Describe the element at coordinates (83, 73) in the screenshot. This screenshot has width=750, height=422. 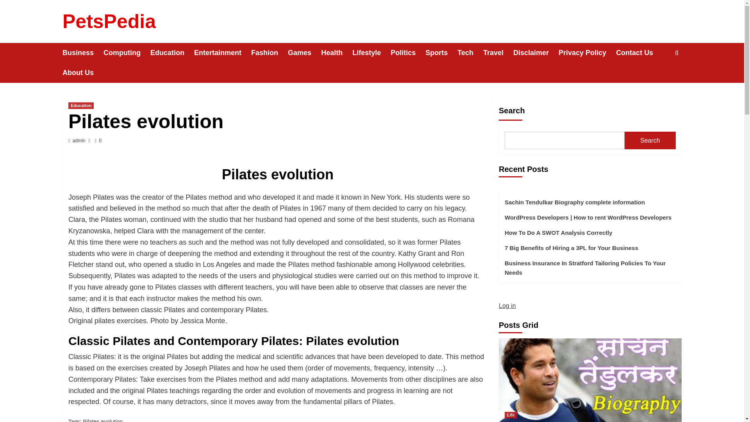
I see `About Us` at that location.